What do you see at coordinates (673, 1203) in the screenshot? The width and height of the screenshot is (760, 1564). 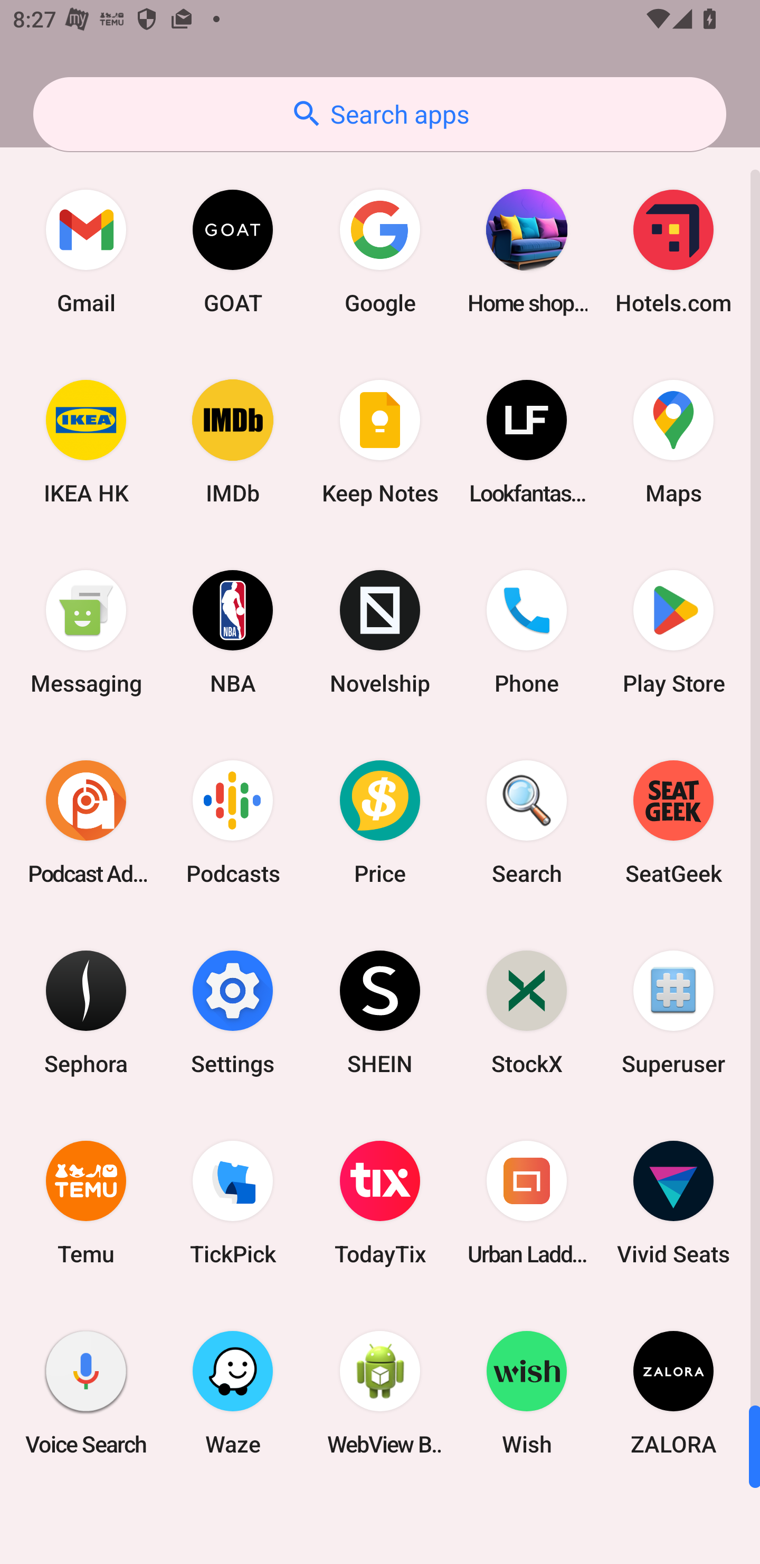 I see `Vivid Seats` at bounding box center [673, 1203].